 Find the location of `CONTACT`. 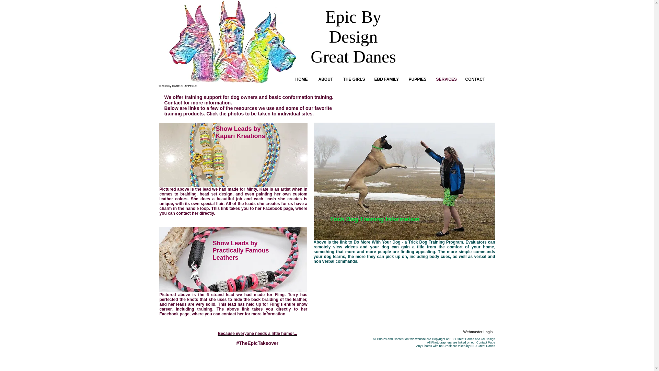

CONTACT is located at coordinates (476, 79).